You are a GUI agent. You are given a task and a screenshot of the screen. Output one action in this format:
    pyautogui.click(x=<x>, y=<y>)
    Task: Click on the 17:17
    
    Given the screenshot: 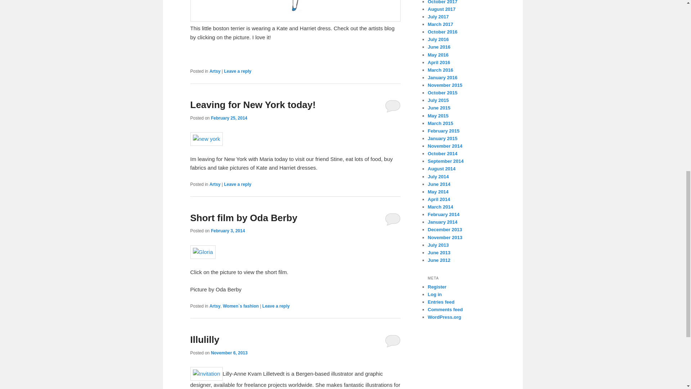 What is the action you would take?
    pyautogui.click(x=228, y=231)
    